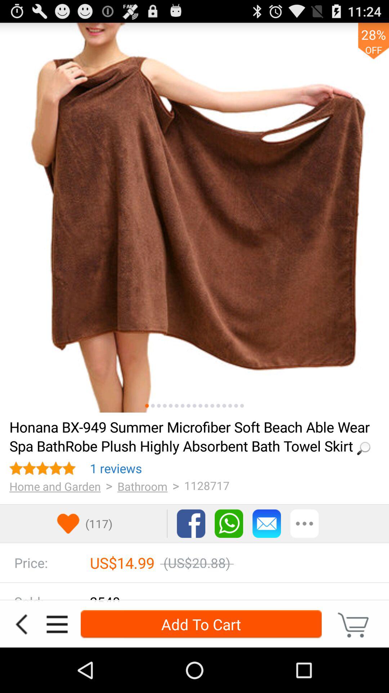 The width and height of the screenshot is (389, 693). What do you see at coordinates (192, 436) in the screenshot?
I see `tap item above 1 reviews item` at bounding box center [192, 436].